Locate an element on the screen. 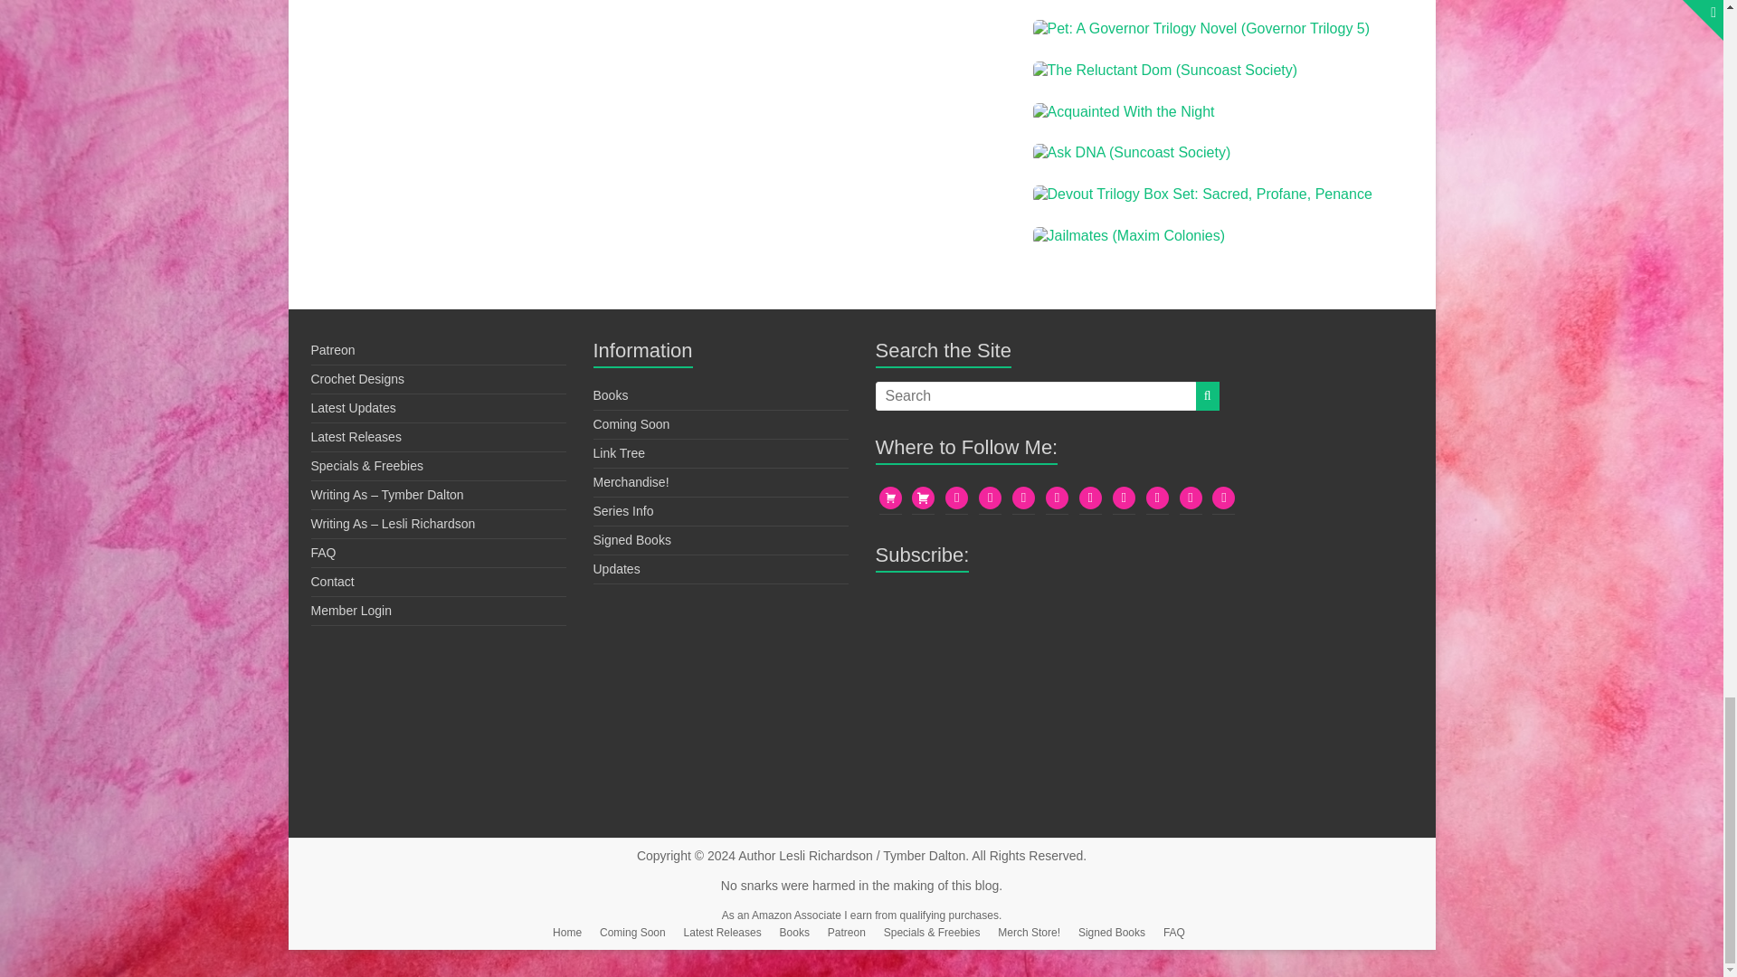 The image size is (1737, 977). Default Label is located at coordinates (990, 497).